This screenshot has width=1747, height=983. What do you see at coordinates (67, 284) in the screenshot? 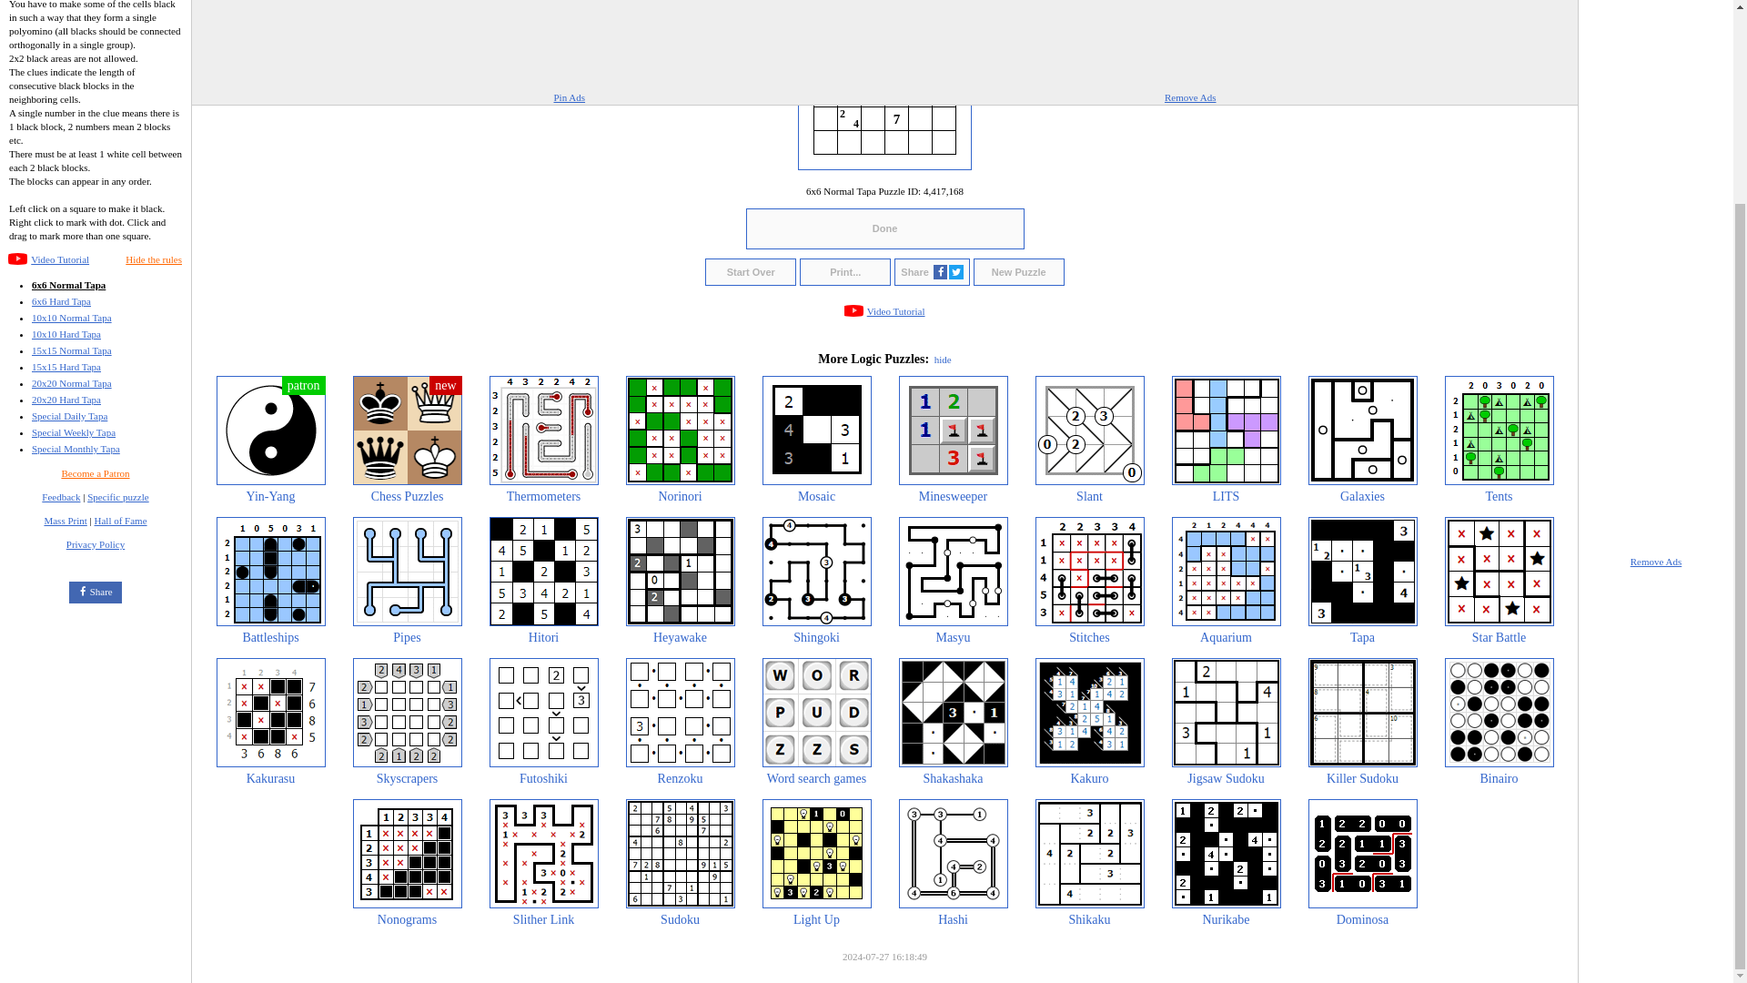
I see `6x6 Normal Tapa` at bounding box center [67, 284].